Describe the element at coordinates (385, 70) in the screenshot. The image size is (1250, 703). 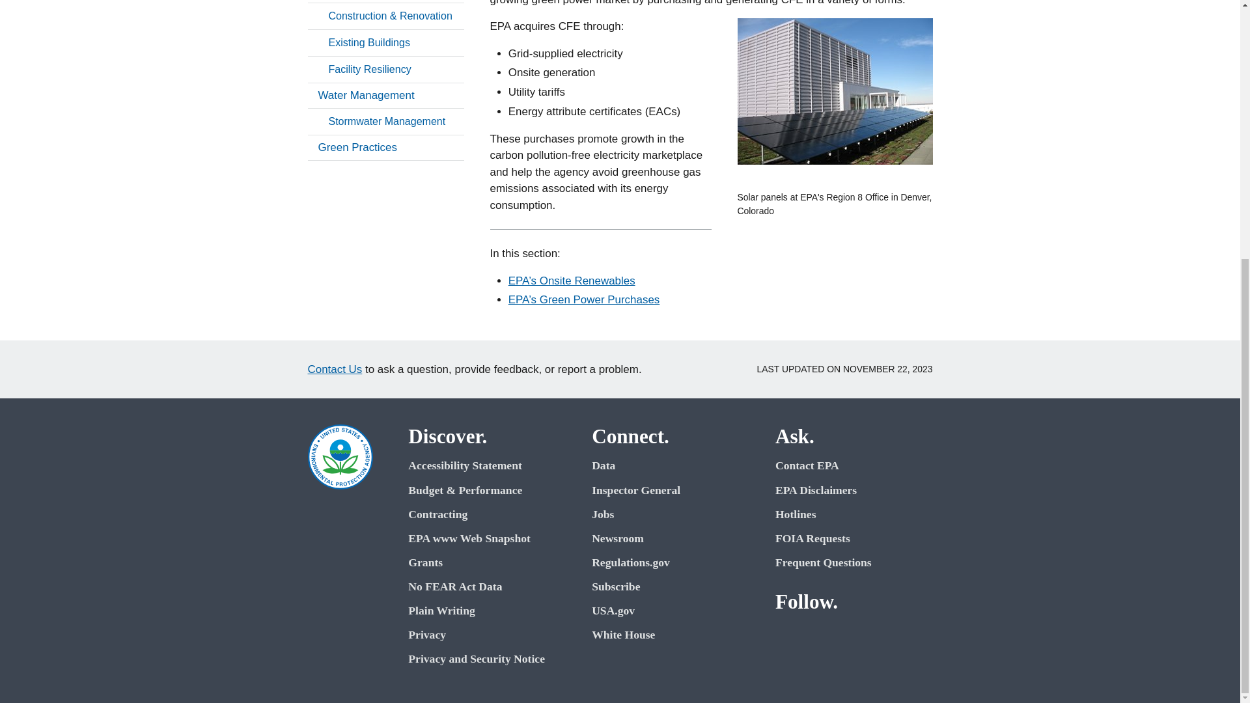
I see `Facility Resiliency` at that location.